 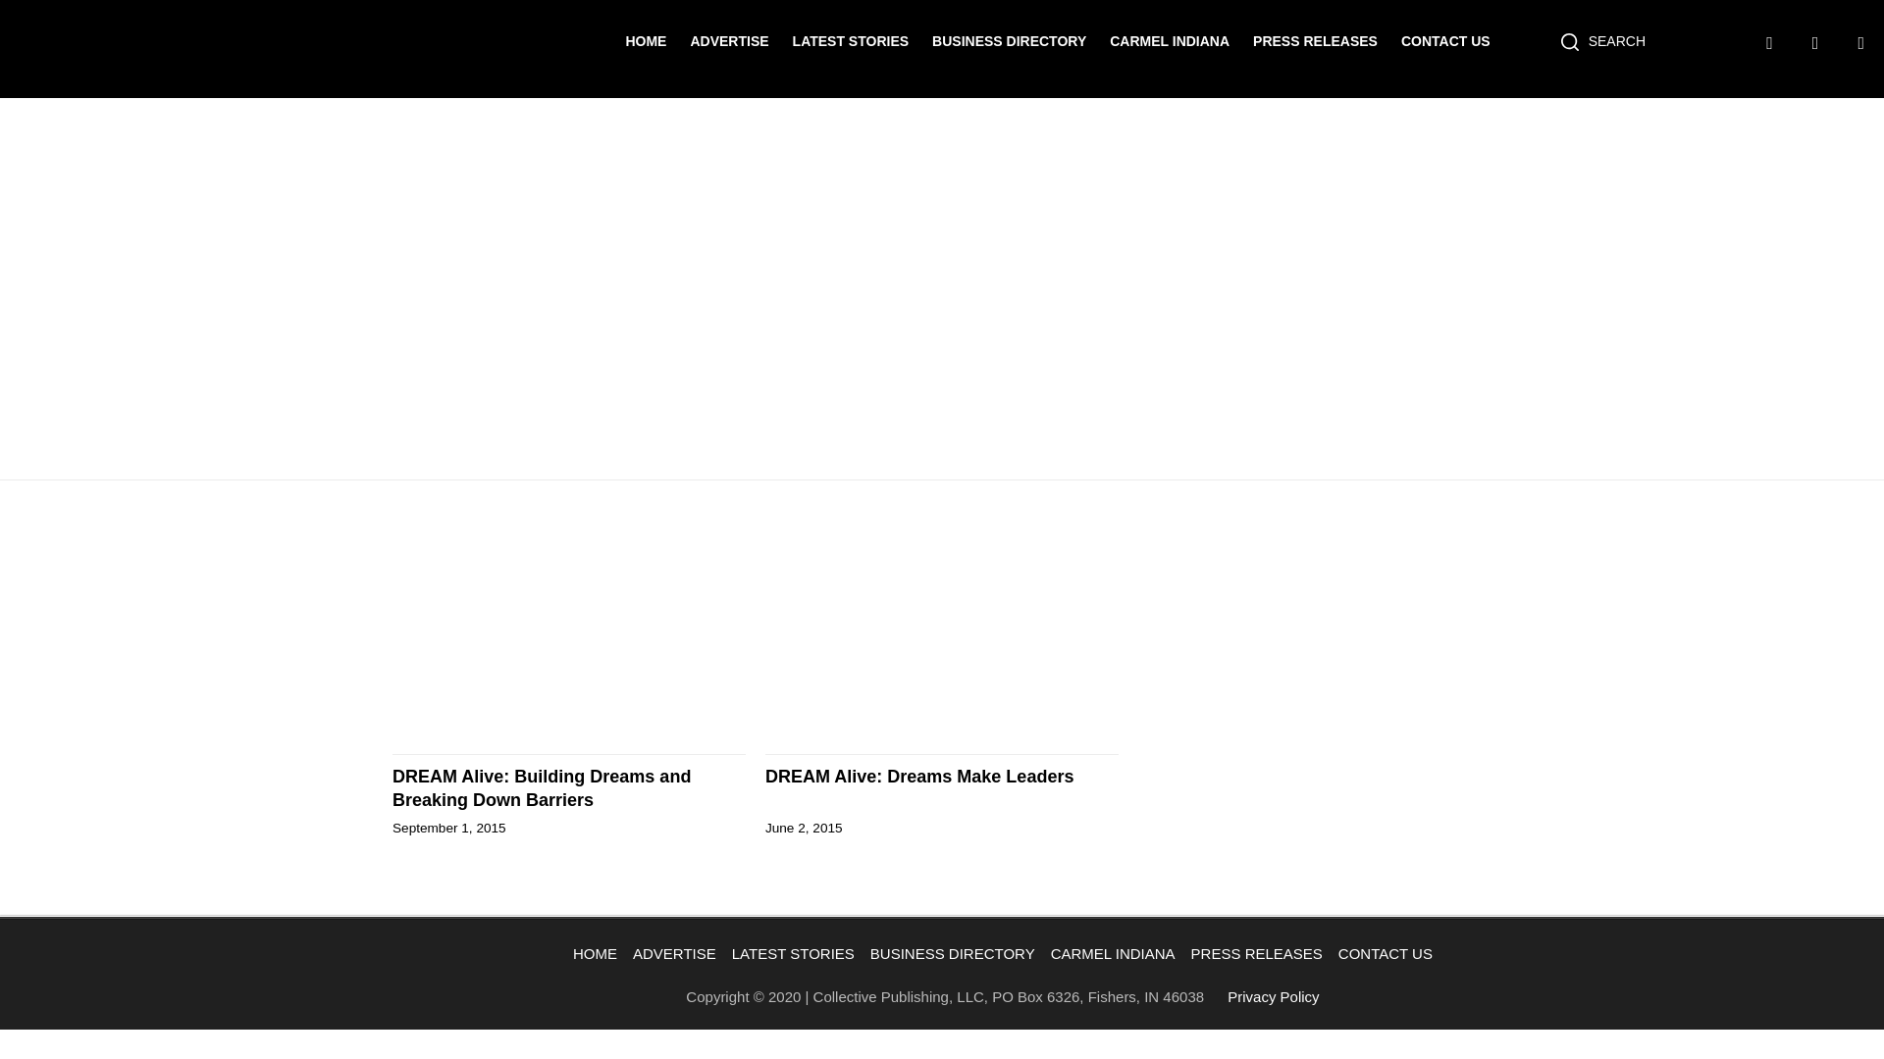 I want to click on HOME, so click(x=595, y=953).